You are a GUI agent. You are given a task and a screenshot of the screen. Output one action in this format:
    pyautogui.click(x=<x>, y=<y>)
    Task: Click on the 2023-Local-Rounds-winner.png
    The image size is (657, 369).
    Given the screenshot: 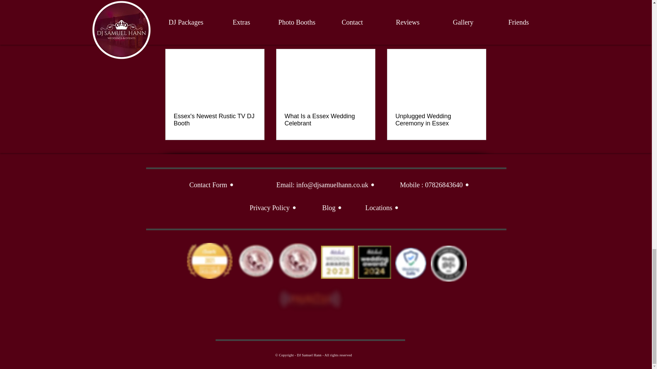 What is the action you would take?
    pyautogui.click(x=337, y=262)
    